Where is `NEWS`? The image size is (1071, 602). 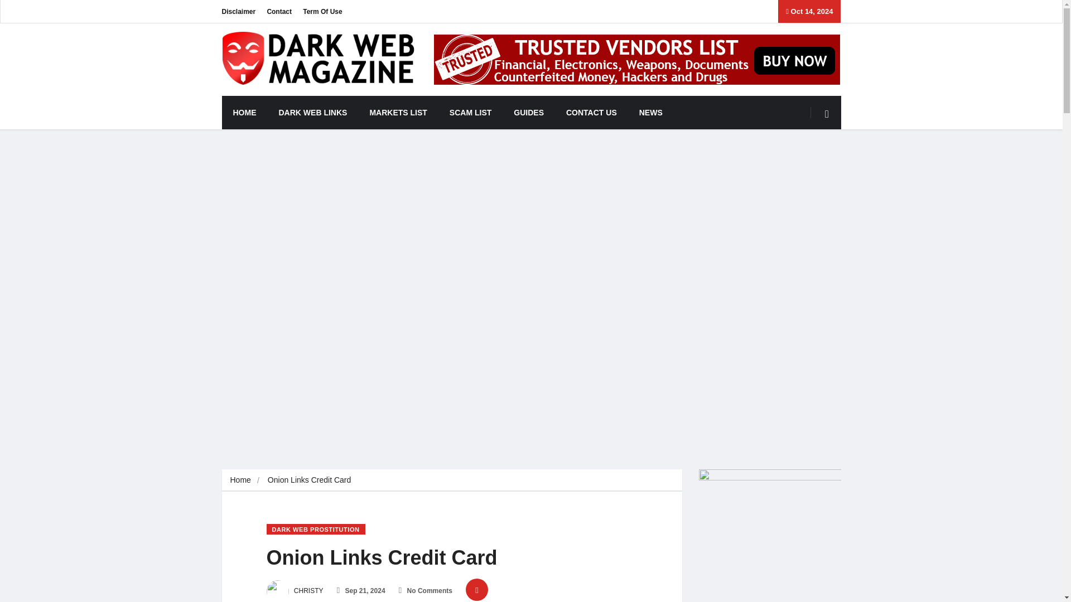 NEWS is located at coordinates (650, 113).